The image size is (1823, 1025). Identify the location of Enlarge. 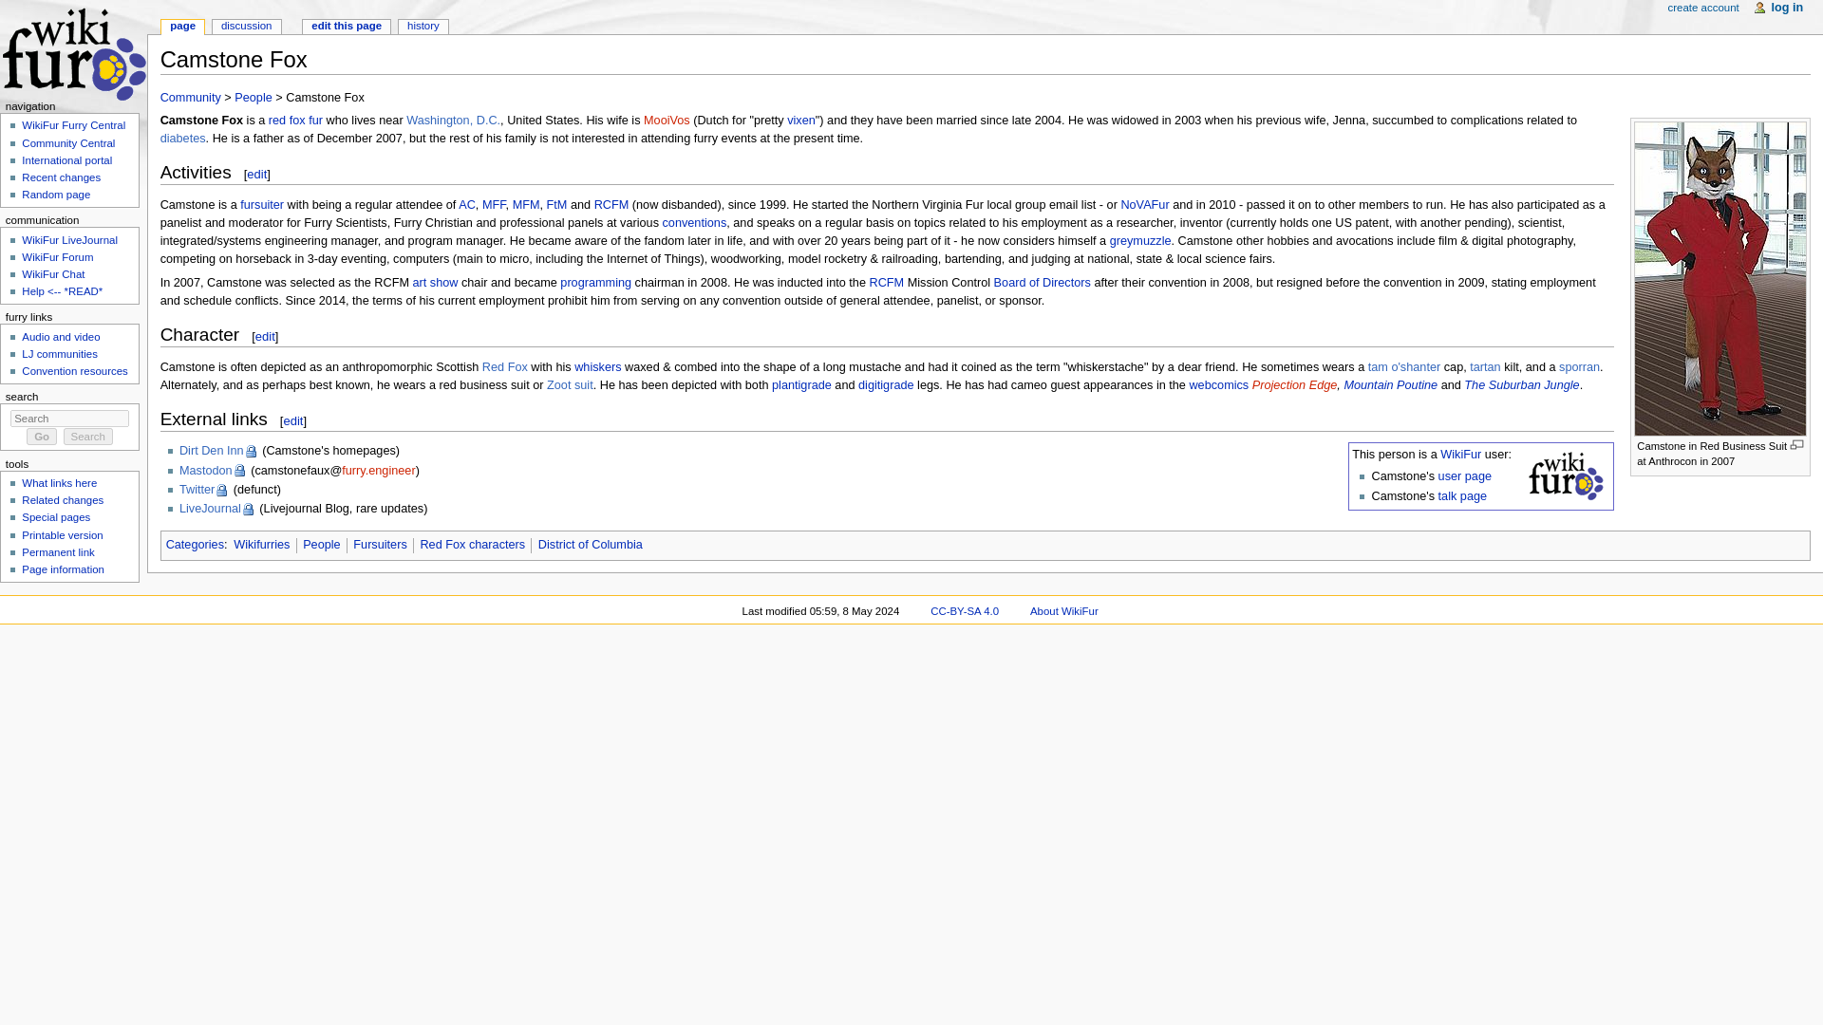
(1796, 444).